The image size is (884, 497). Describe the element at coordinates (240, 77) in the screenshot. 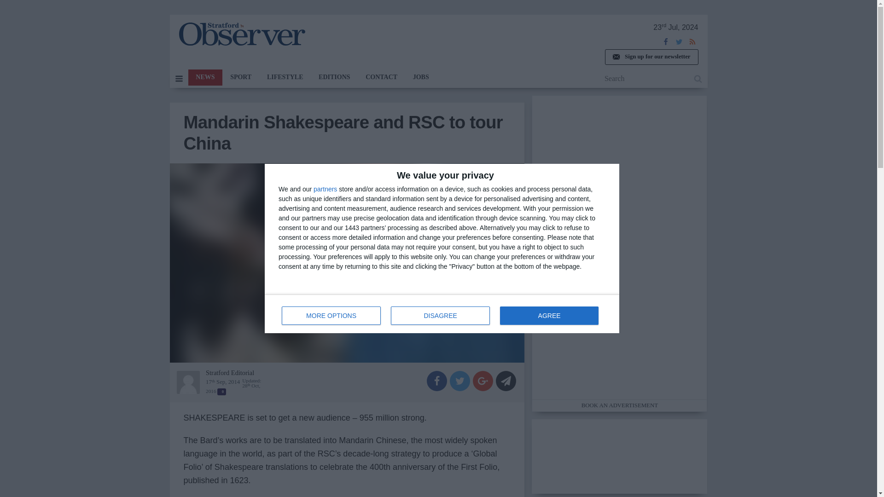

I see `AGREE` at that location.